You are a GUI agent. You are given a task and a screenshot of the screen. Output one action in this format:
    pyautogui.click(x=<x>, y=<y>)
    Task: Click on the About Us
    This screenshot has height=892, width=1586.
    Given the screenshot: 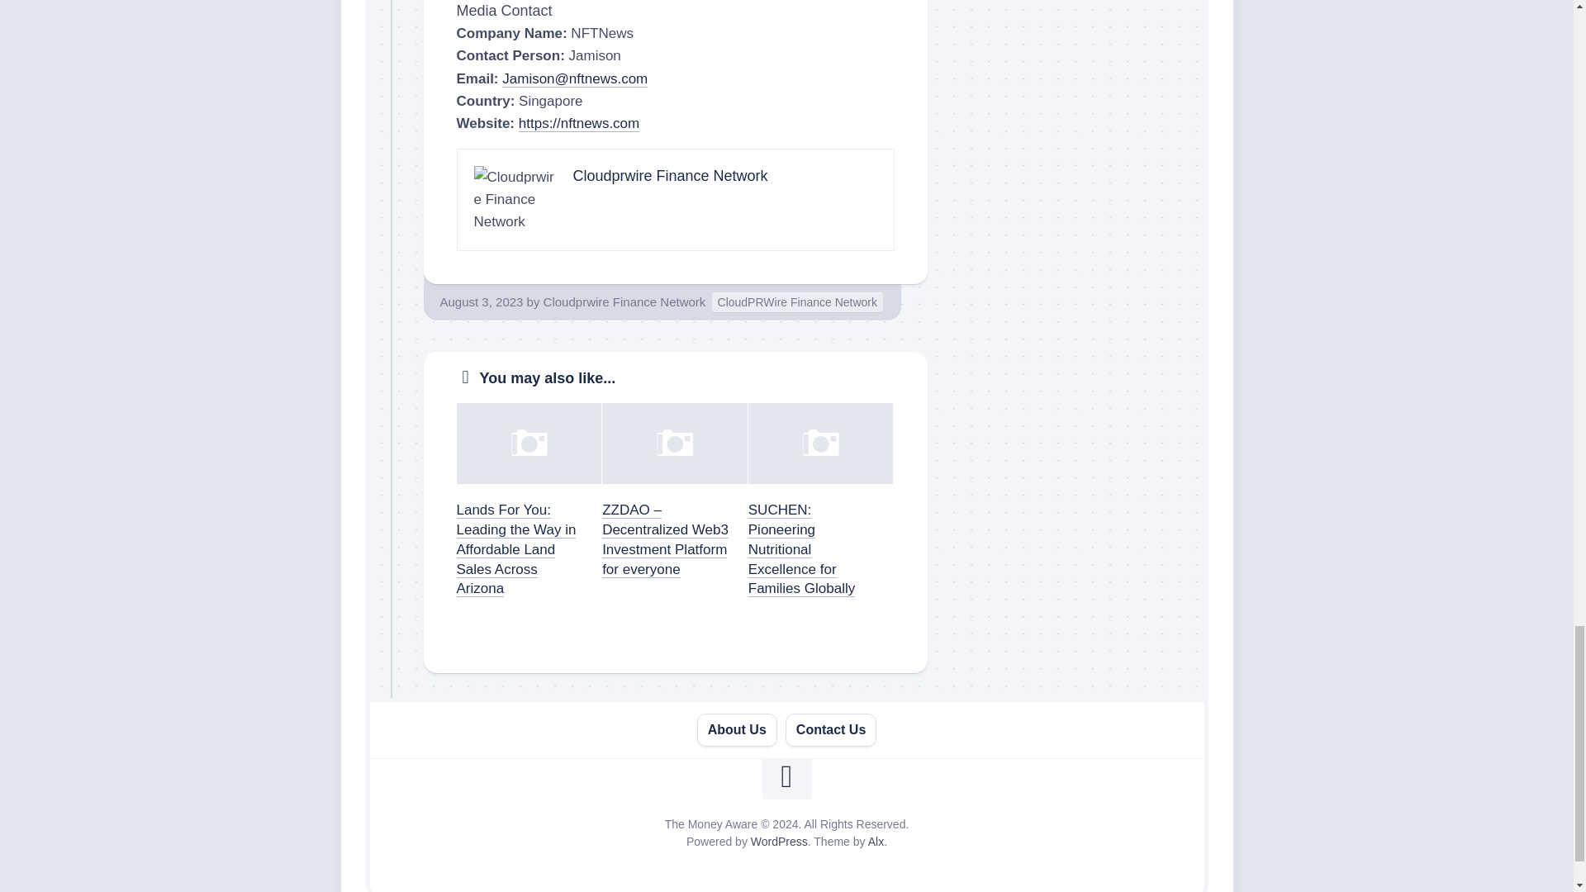 What is the action you would take?
    pyautogui.click(x=737, y=730)
    